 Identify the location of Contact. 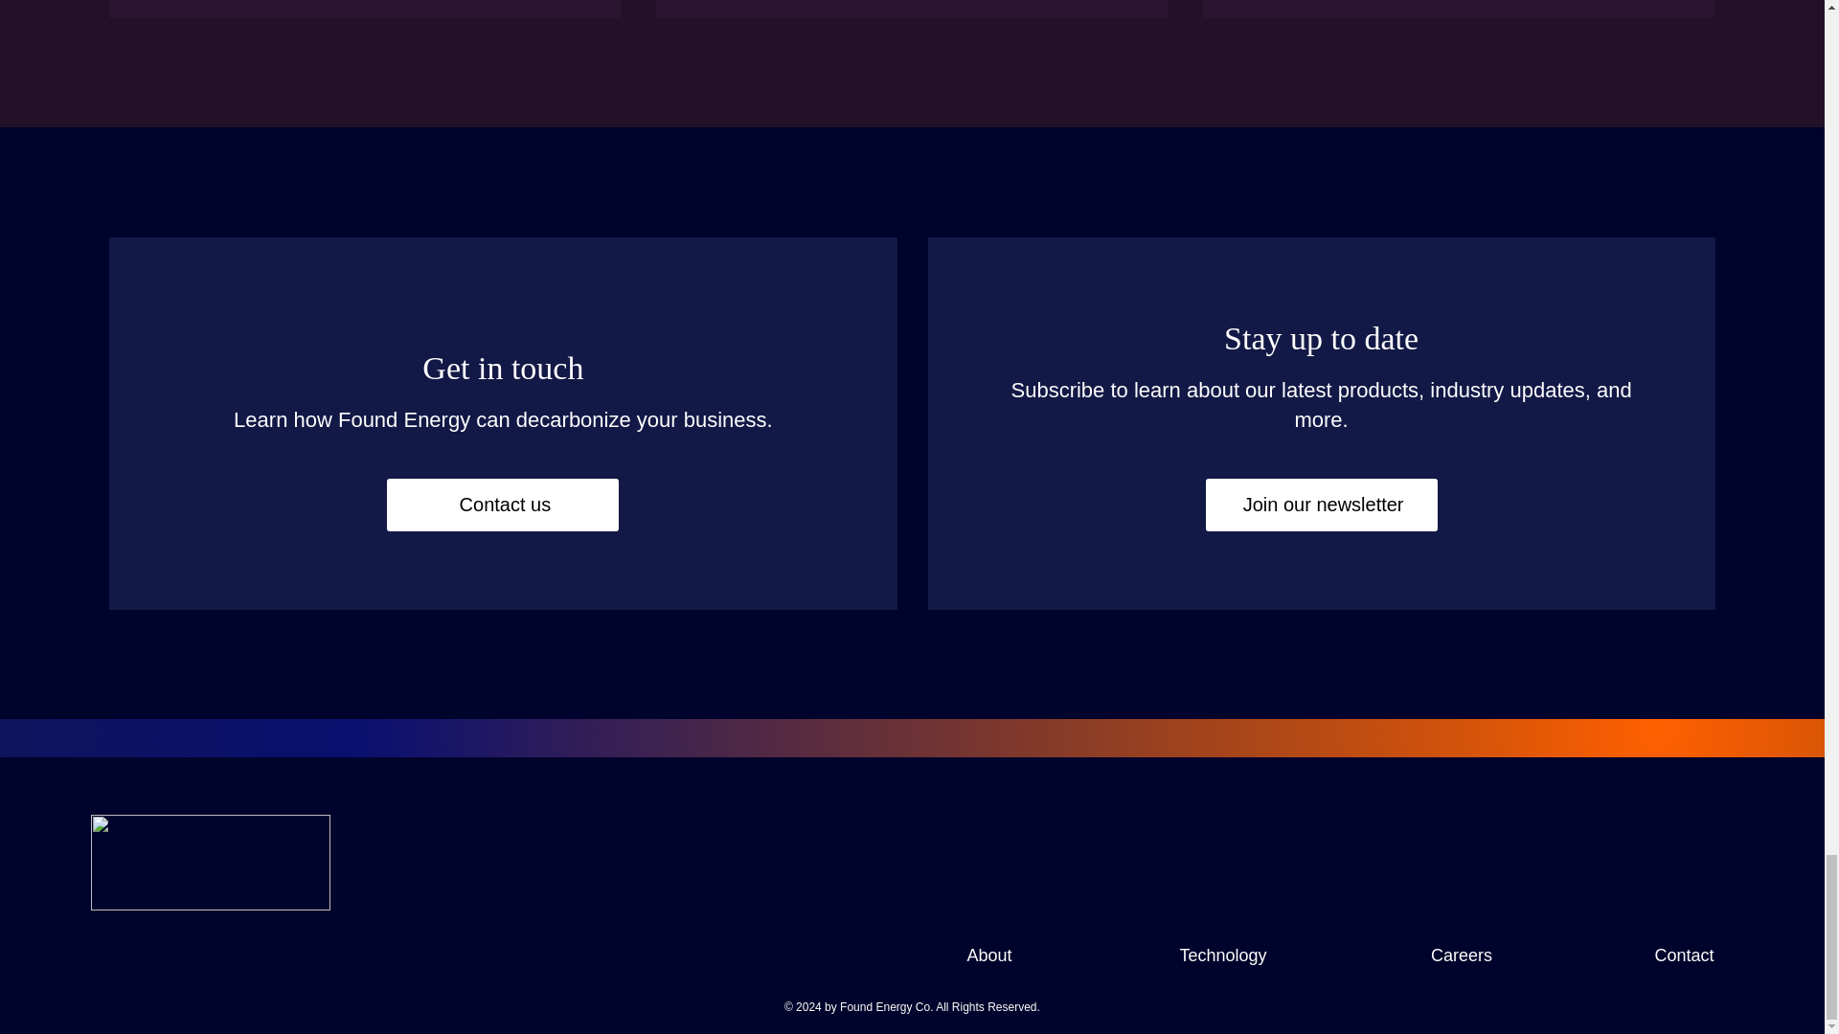
(1683, 955).